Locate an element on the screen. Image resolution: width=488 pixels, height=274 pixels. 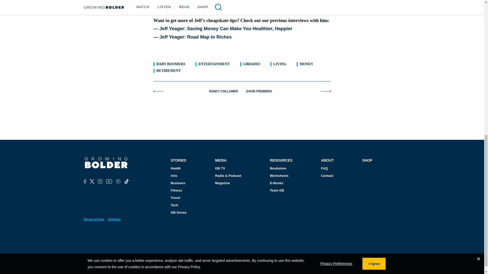
BABY BOOMERS is located at coordinates (171, 64).